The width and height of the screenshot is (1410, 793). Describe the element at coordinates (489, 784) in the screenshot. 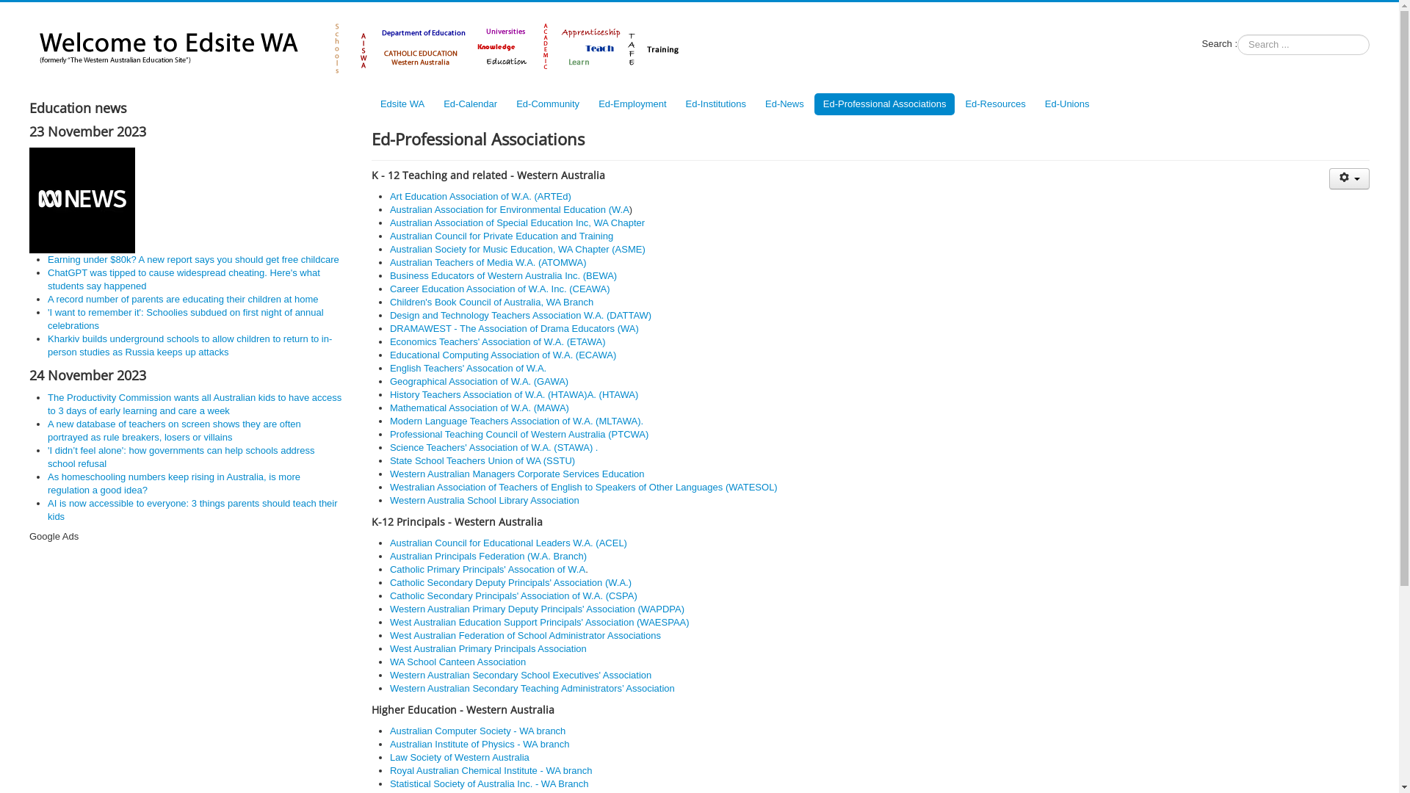

I see `Statistical Society of Australia Inc. - WA Branch` at that location.